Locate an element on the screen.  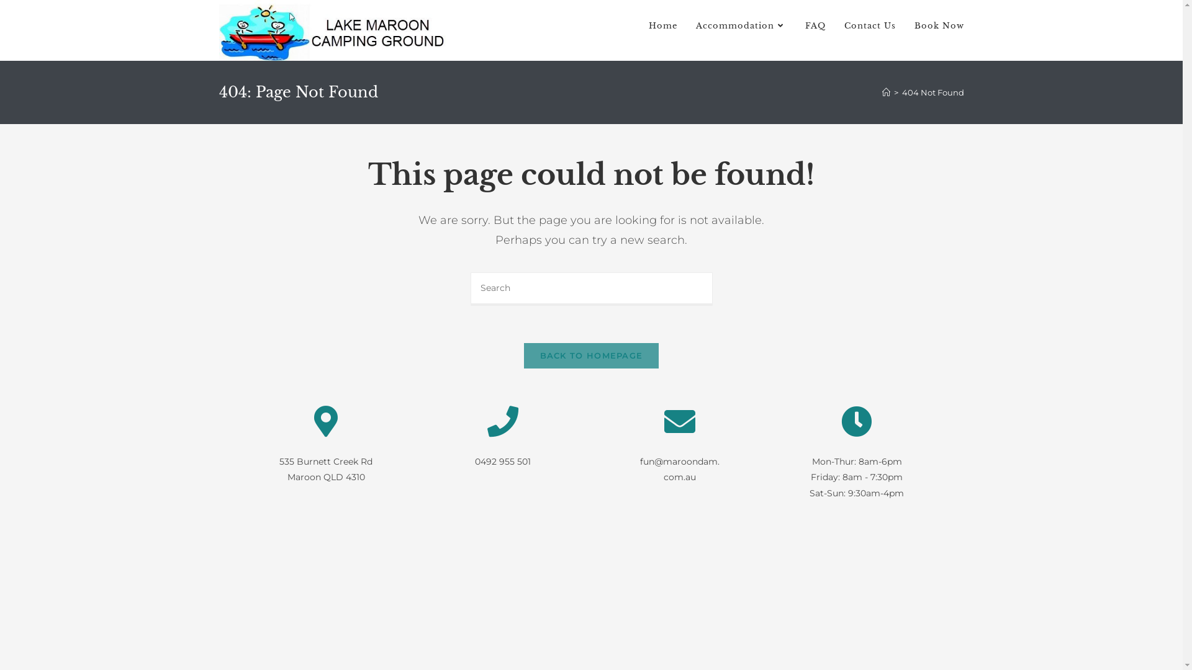
Book Now is located at coordinates (939, 26).